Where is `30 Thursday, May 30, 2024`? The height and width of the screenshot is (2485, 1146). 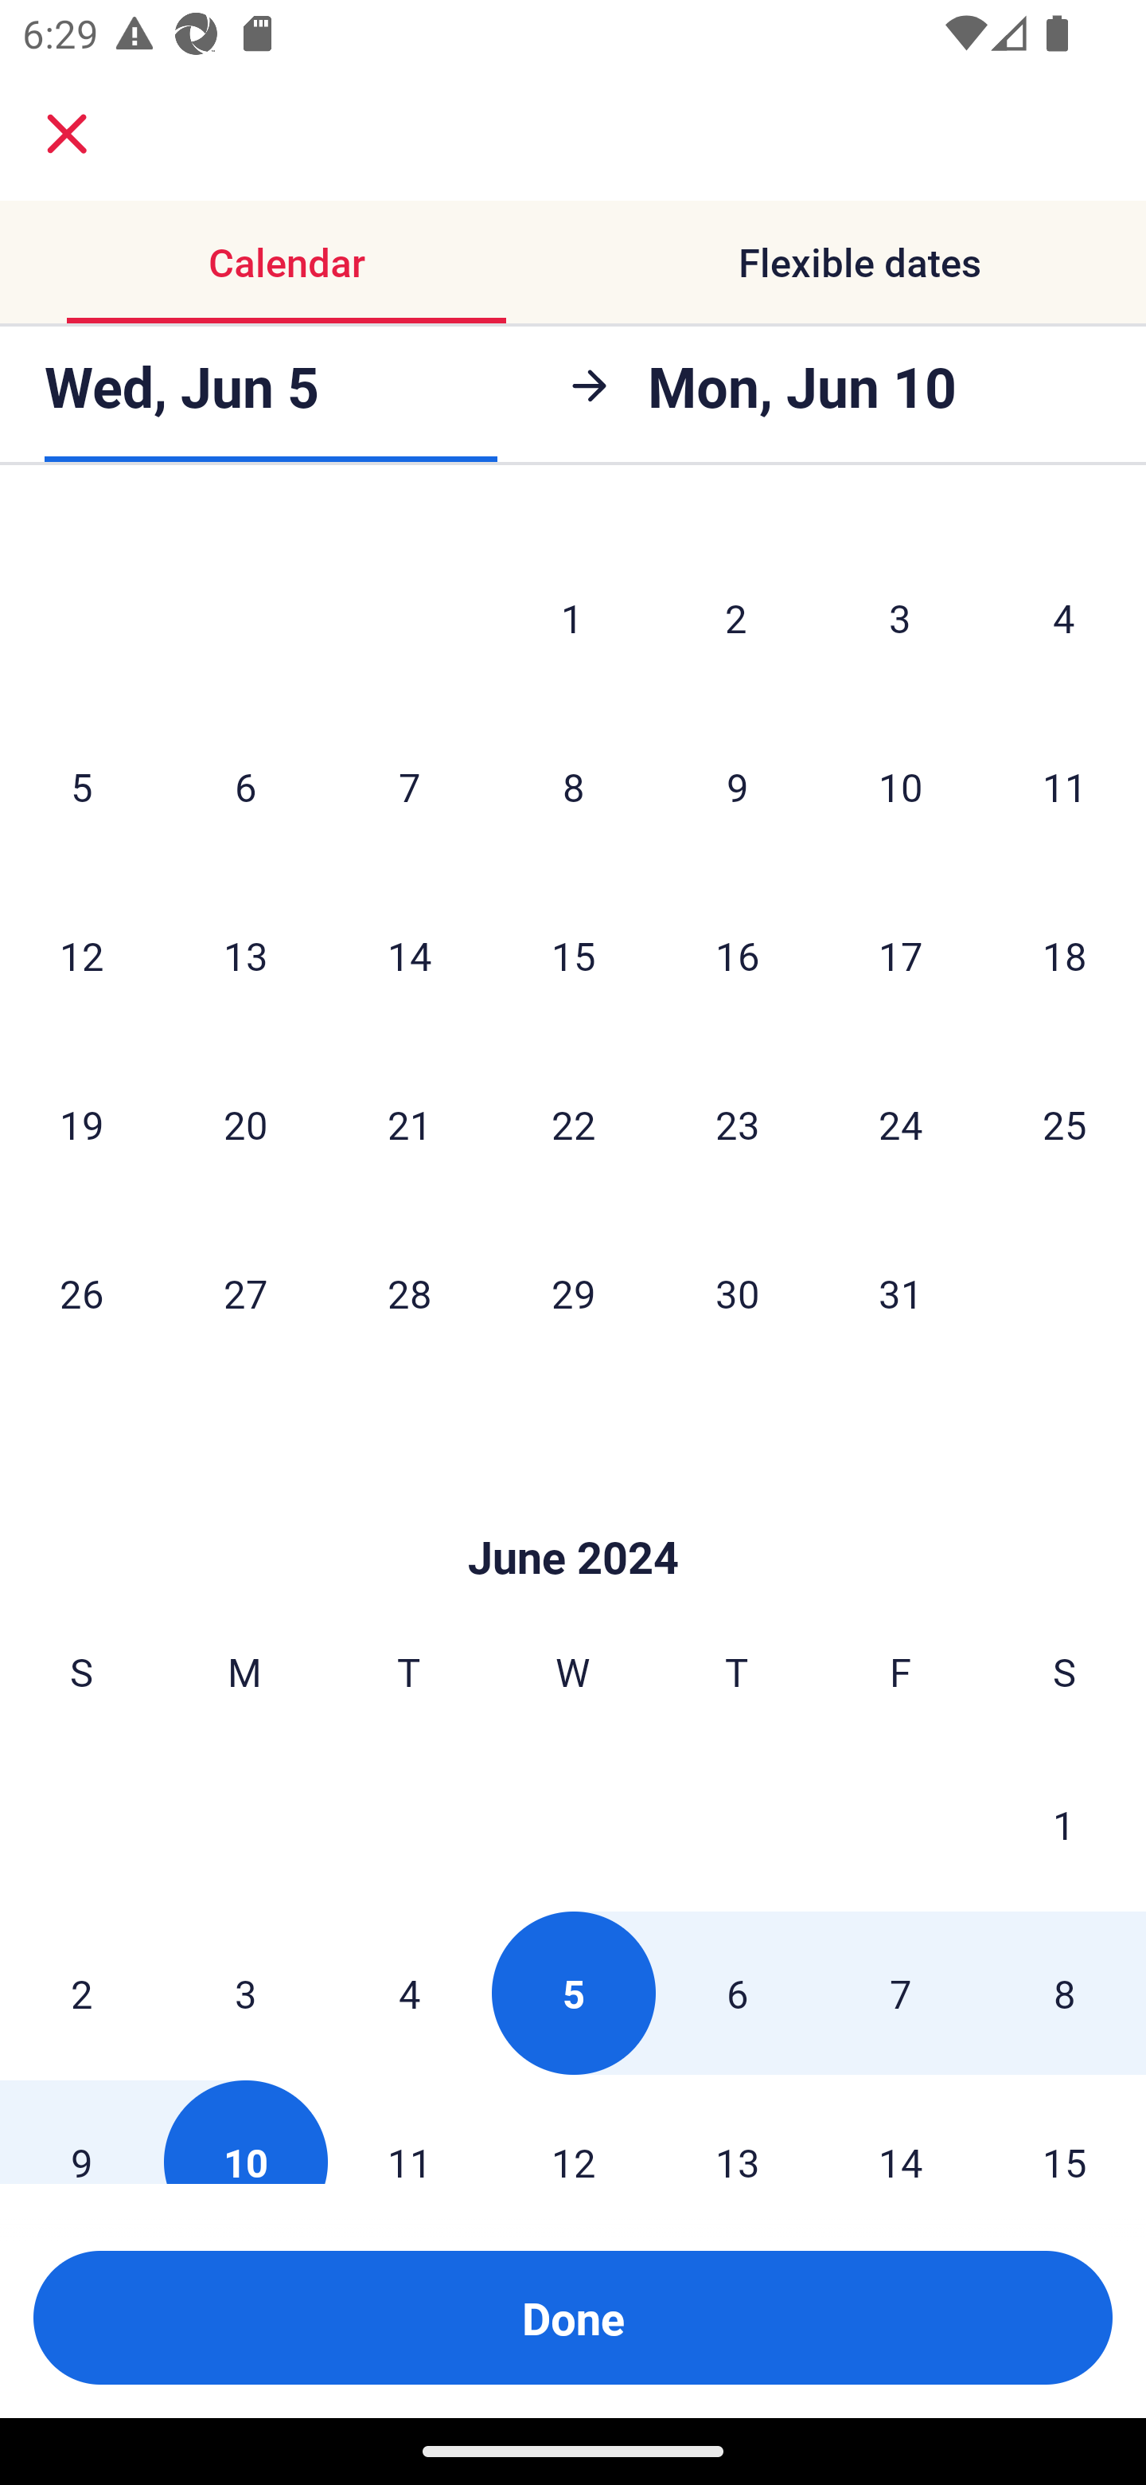
30 Thursday, May 30, 2024 is located at coordinates (737, 1293).